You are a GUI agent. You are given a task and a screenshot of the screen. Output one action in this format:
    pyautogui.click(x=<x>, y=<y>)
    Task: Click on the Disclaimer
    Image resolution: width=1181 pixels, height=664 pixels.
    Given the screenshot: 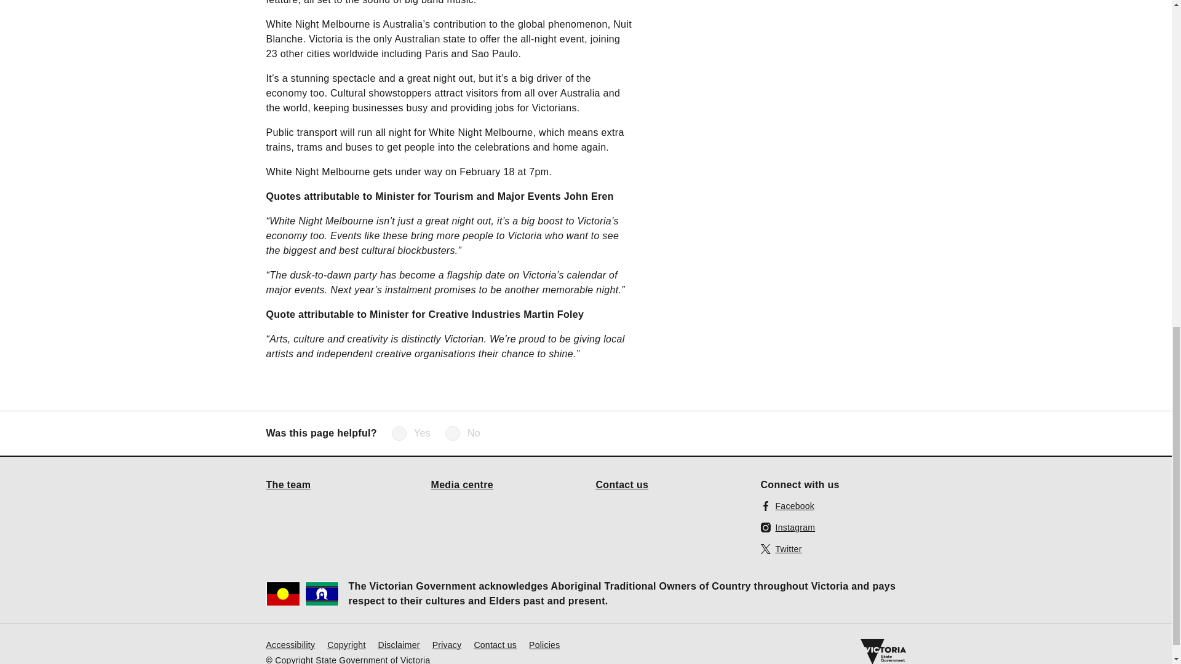 What is the action you would take?
    pyautogui.click(x=399, y=644)
    